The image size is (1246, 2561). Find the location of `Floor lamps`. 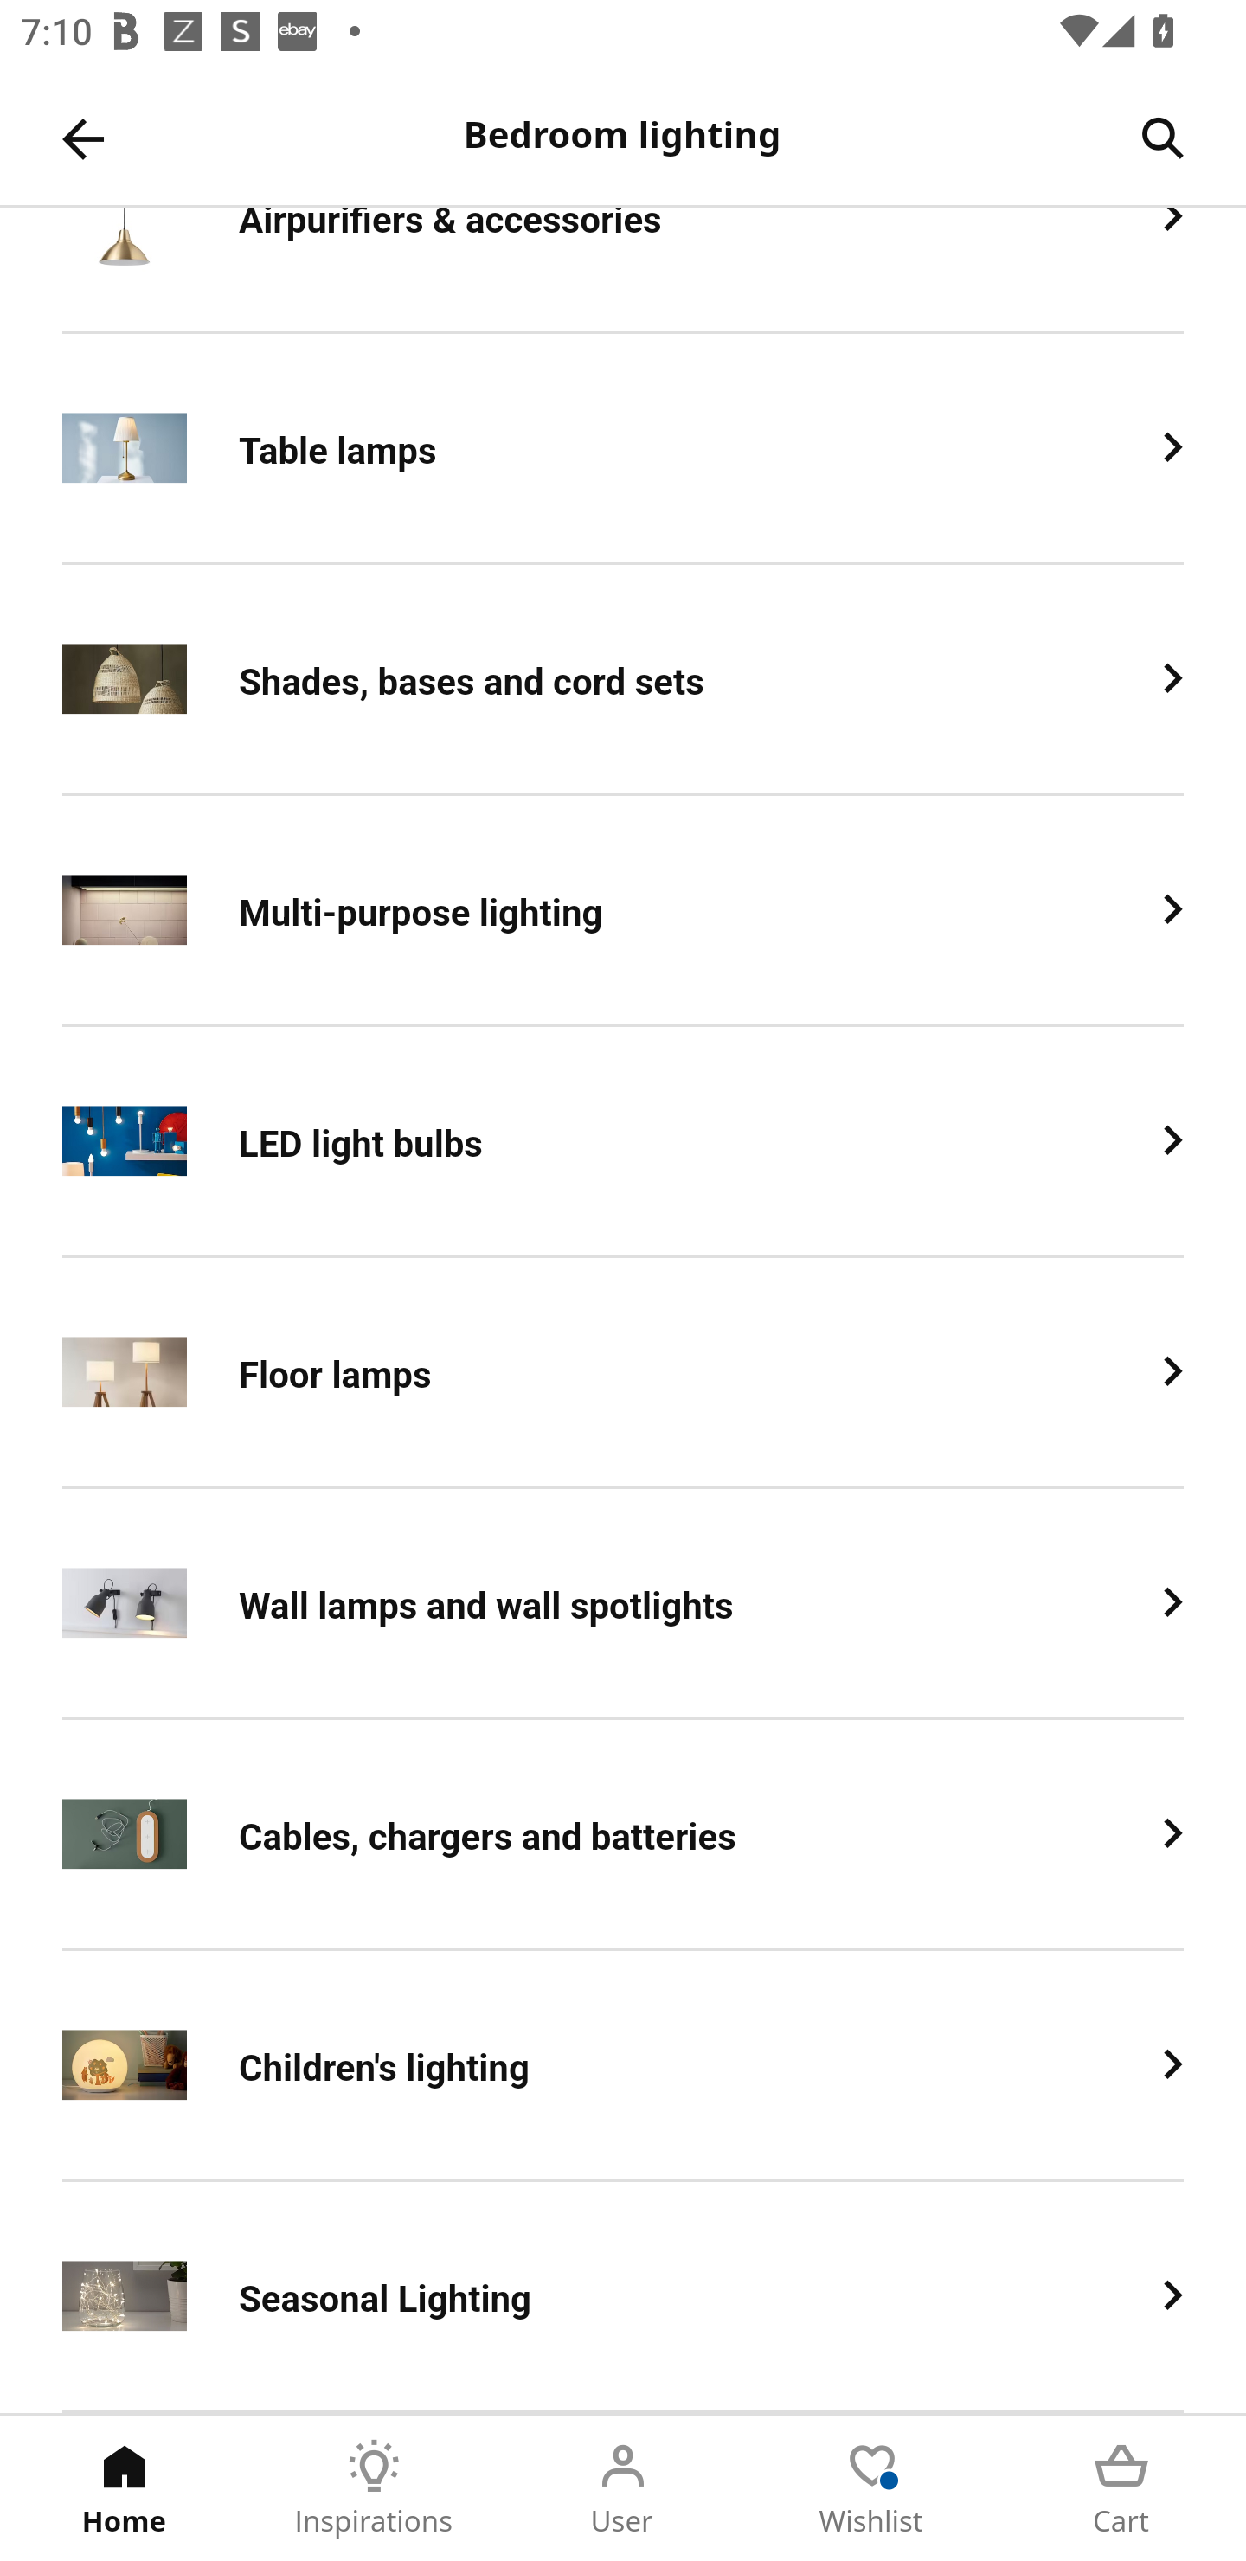

Floor lamps is located at coordinates (623, 1372).